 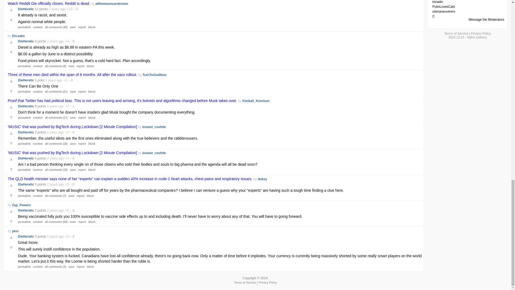 I want to click on Tue Apr 26 17:04:58 GMT 2022, so click(x=52, y=158).